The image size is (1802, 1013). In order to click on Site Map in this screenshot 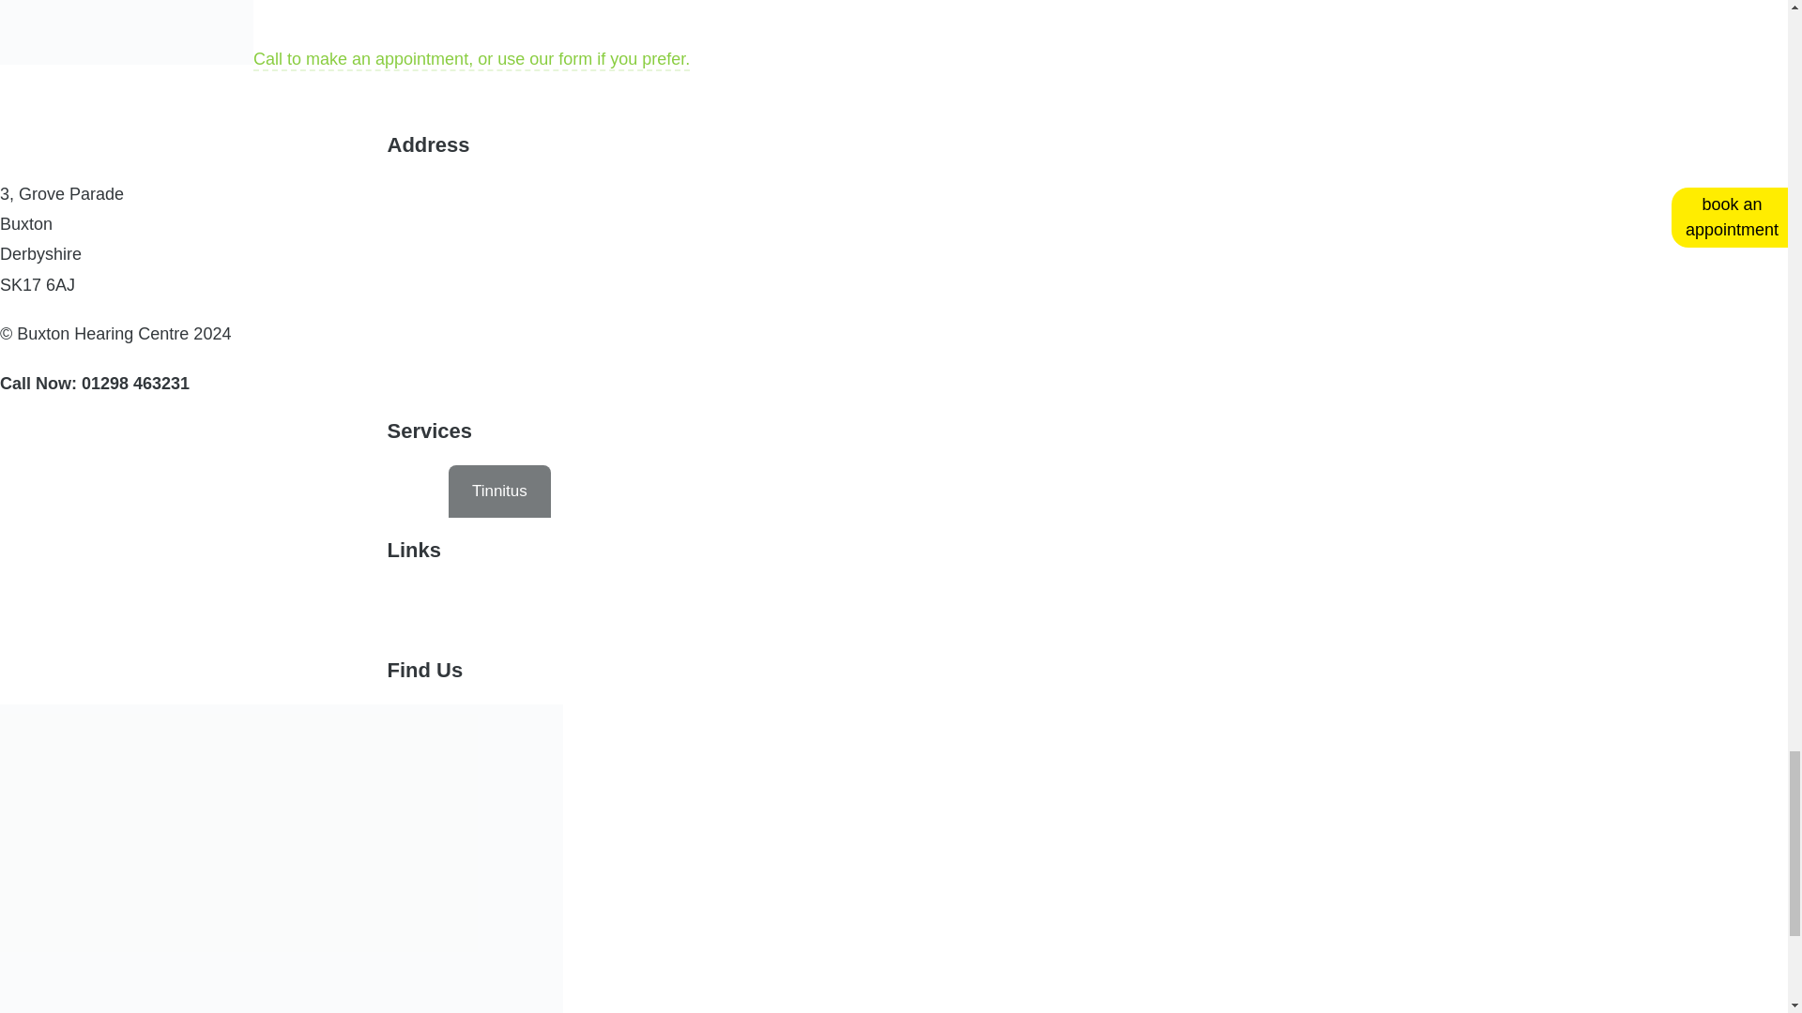, I will do `click(704, 612)`.